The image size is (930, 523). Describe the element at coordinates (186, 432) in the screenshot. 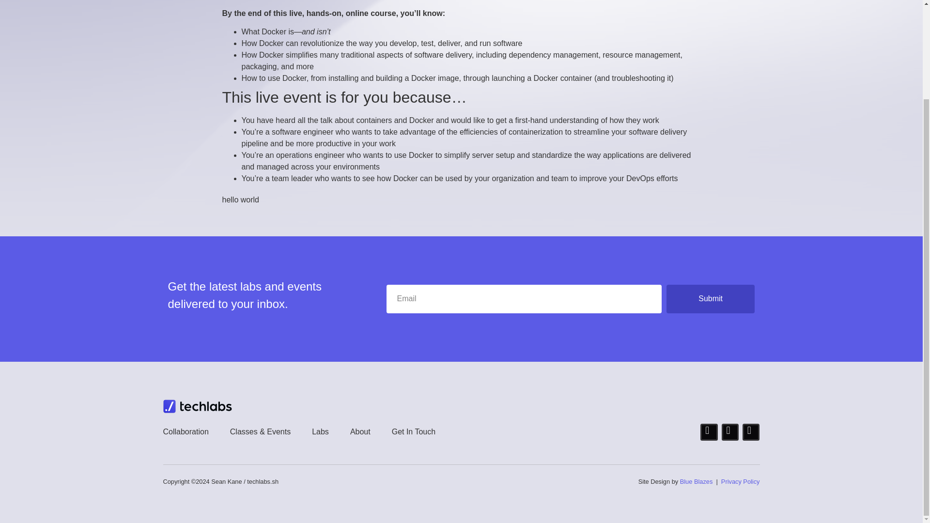

I see `Collaboration` at that location.